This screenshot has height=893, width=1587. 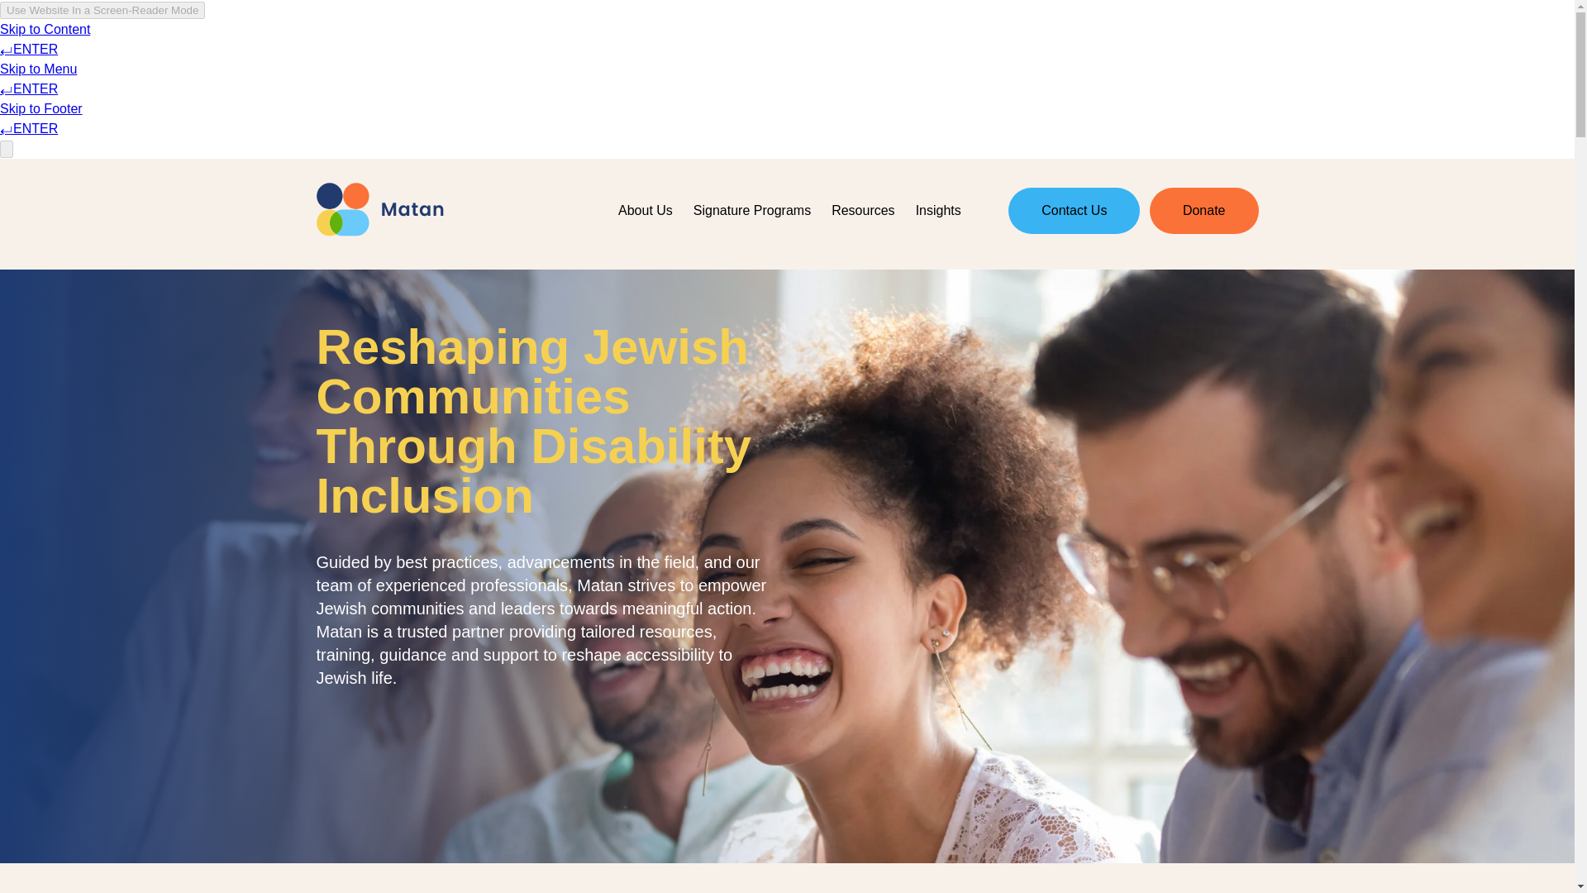 I want to click on Insights, so click(x=937, y=211).